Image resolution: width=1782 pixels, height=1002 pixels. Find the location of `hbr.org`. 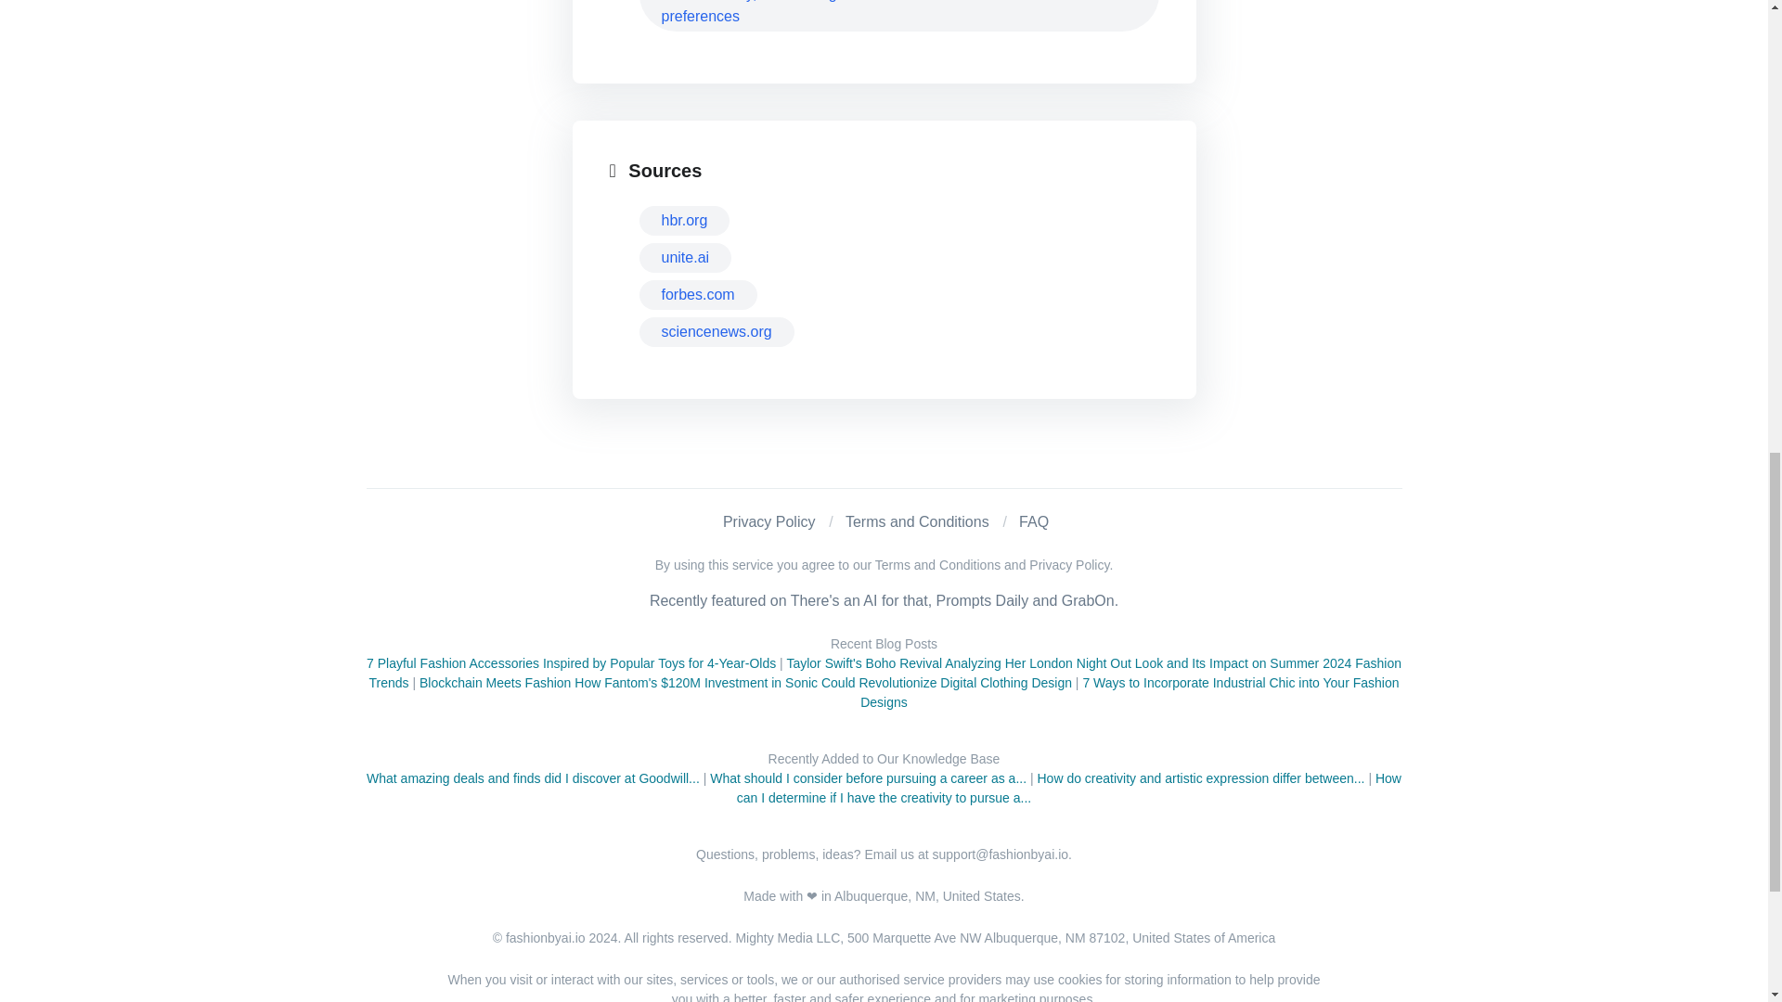

hbr.org is located at coordinates (683, 221).